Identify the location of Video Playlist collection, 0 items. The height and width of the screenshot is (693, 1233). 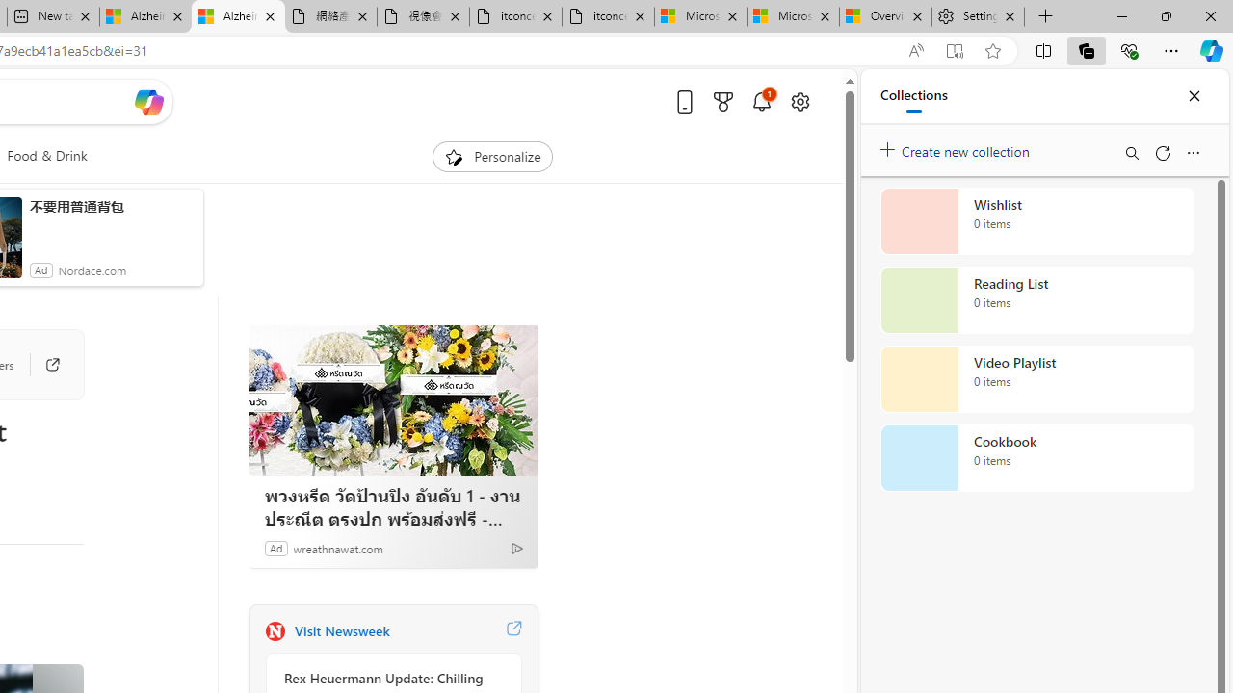
(1036, 379).